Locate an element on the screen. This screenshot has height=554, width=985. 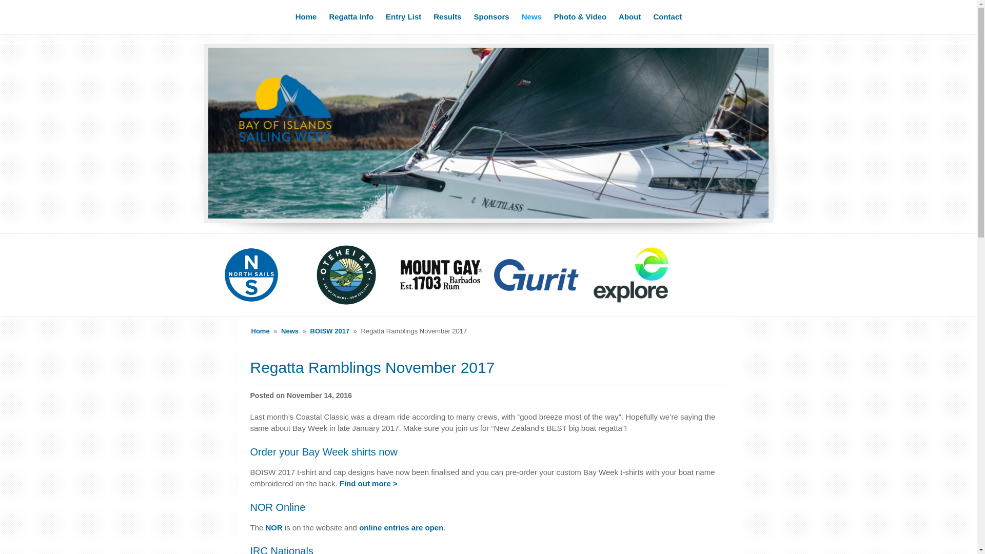
Sponsors is located at coordinates (491, 17).